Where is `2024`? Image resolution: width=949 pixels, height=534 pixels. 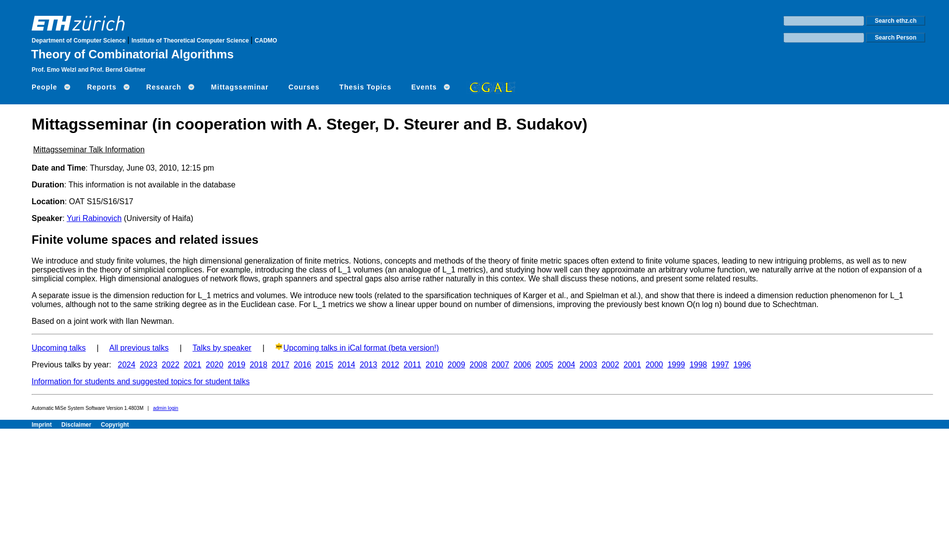
2024 is located at coordinates (127, 365).